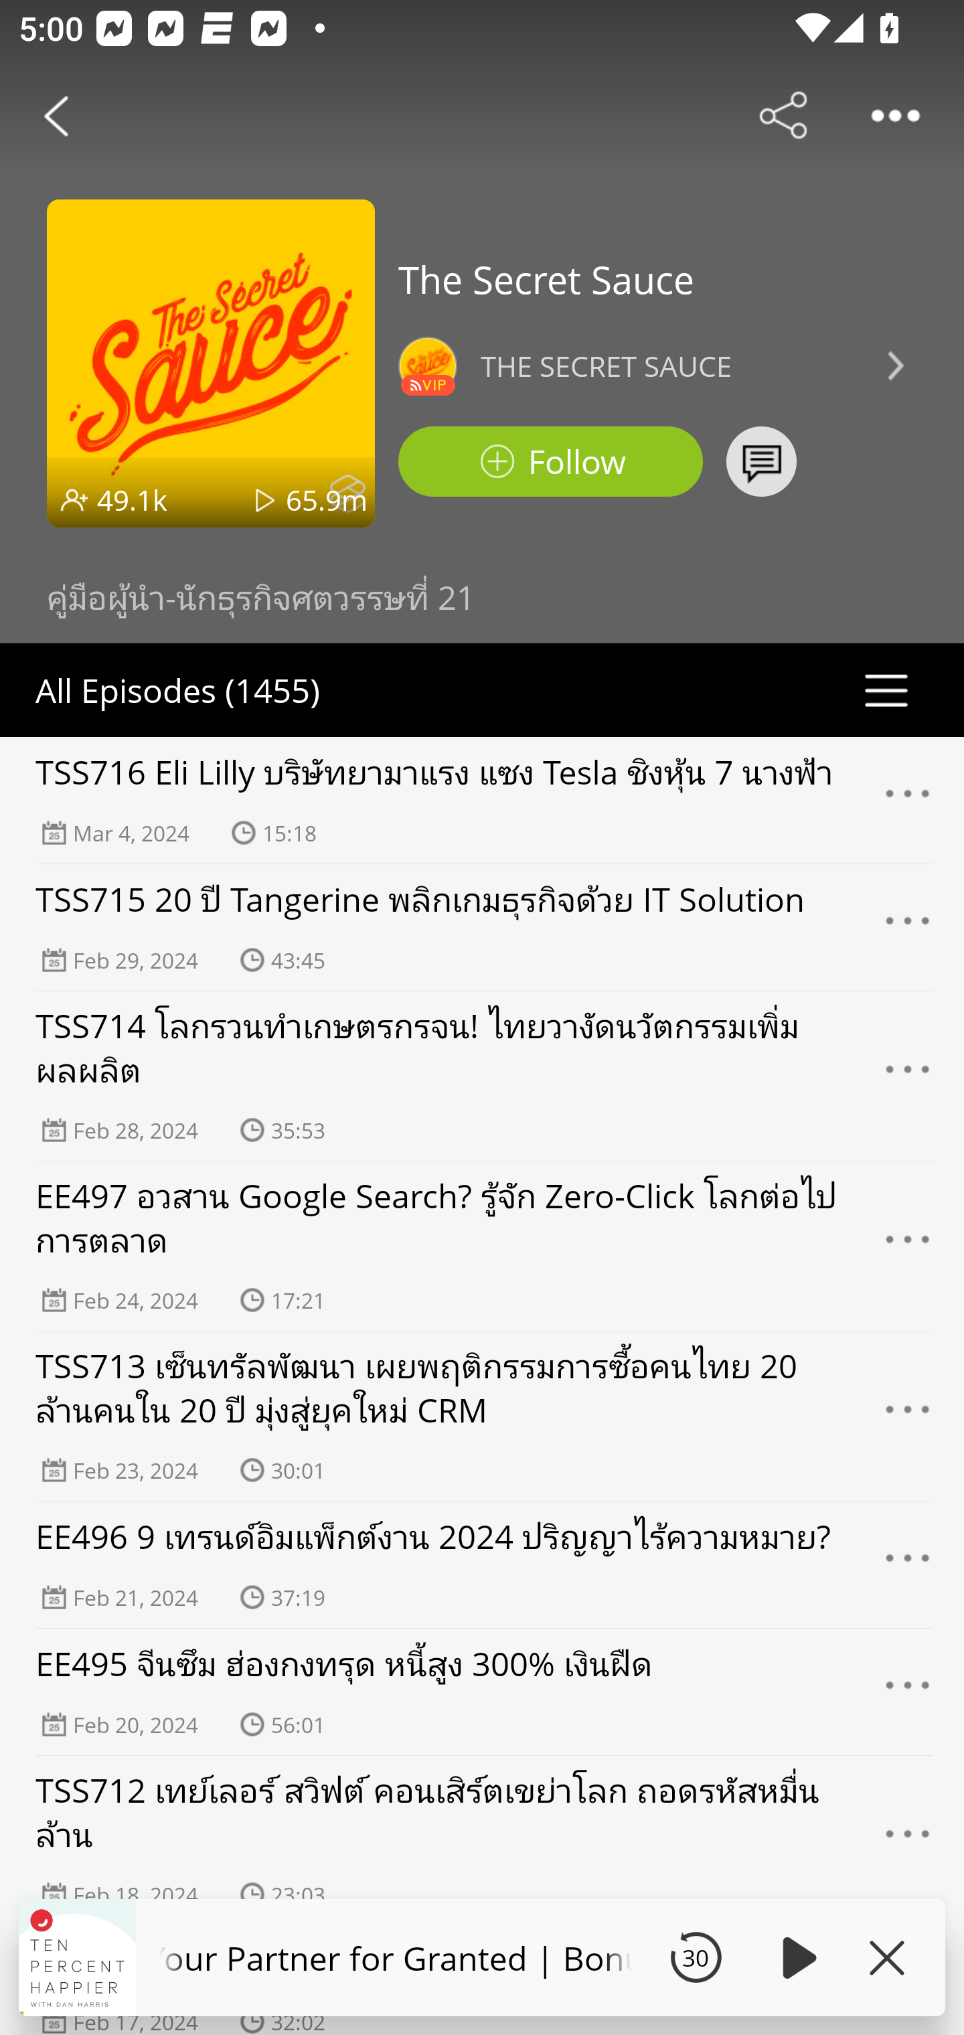 This screenshot has height=2035, width=964. I want to click on Menu, so click(908, 1841).